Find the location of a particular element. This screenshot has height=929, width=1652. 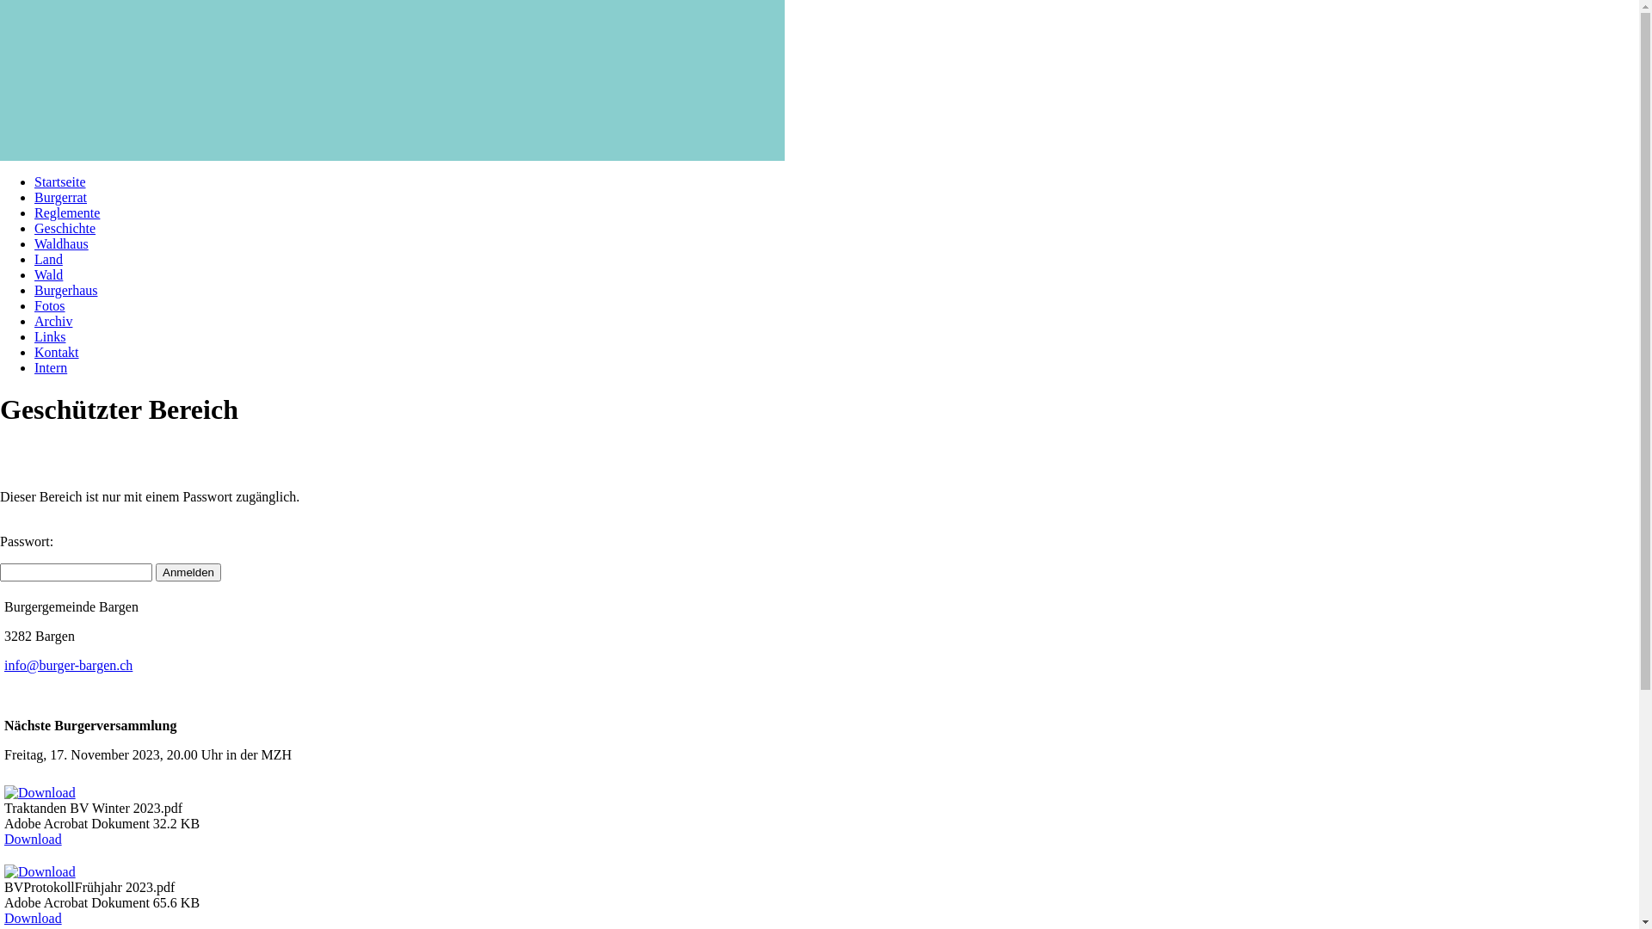

Reglemente is located at coordinates (67, 213).